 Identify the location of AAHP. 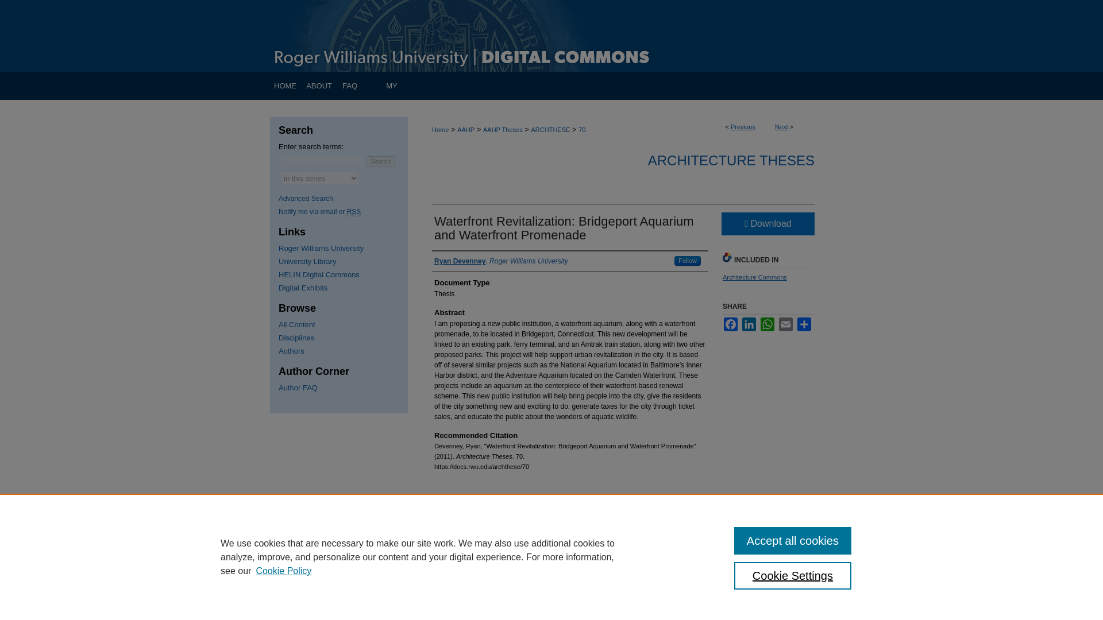
(465, 130).